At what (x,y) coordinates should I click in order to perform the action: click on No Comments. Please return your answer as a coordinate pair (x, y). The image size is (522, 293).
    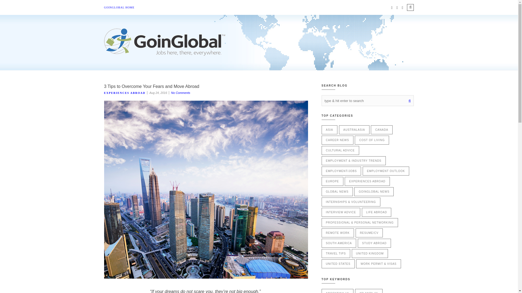
    Looking at the image, I should click on (181, 93).